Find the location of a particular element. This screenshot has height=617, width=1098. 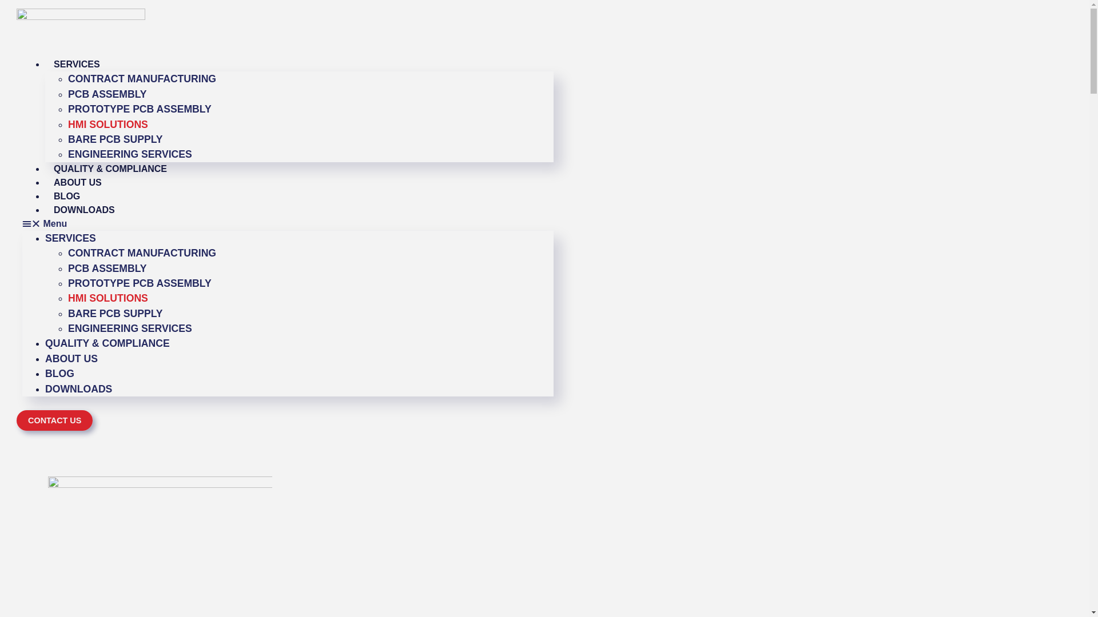

ABOUT US is located at coordinates (71, 359).